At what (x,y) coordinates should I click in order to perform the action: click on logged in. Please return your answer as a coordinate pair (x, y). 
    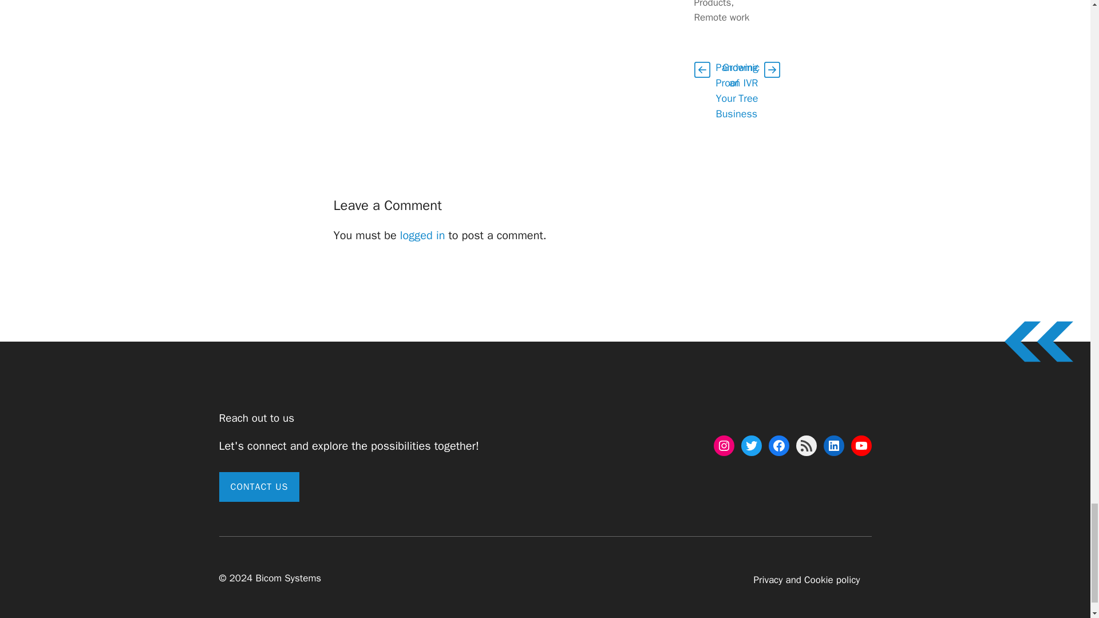
    Looking at the image, I should click on (422, 235).